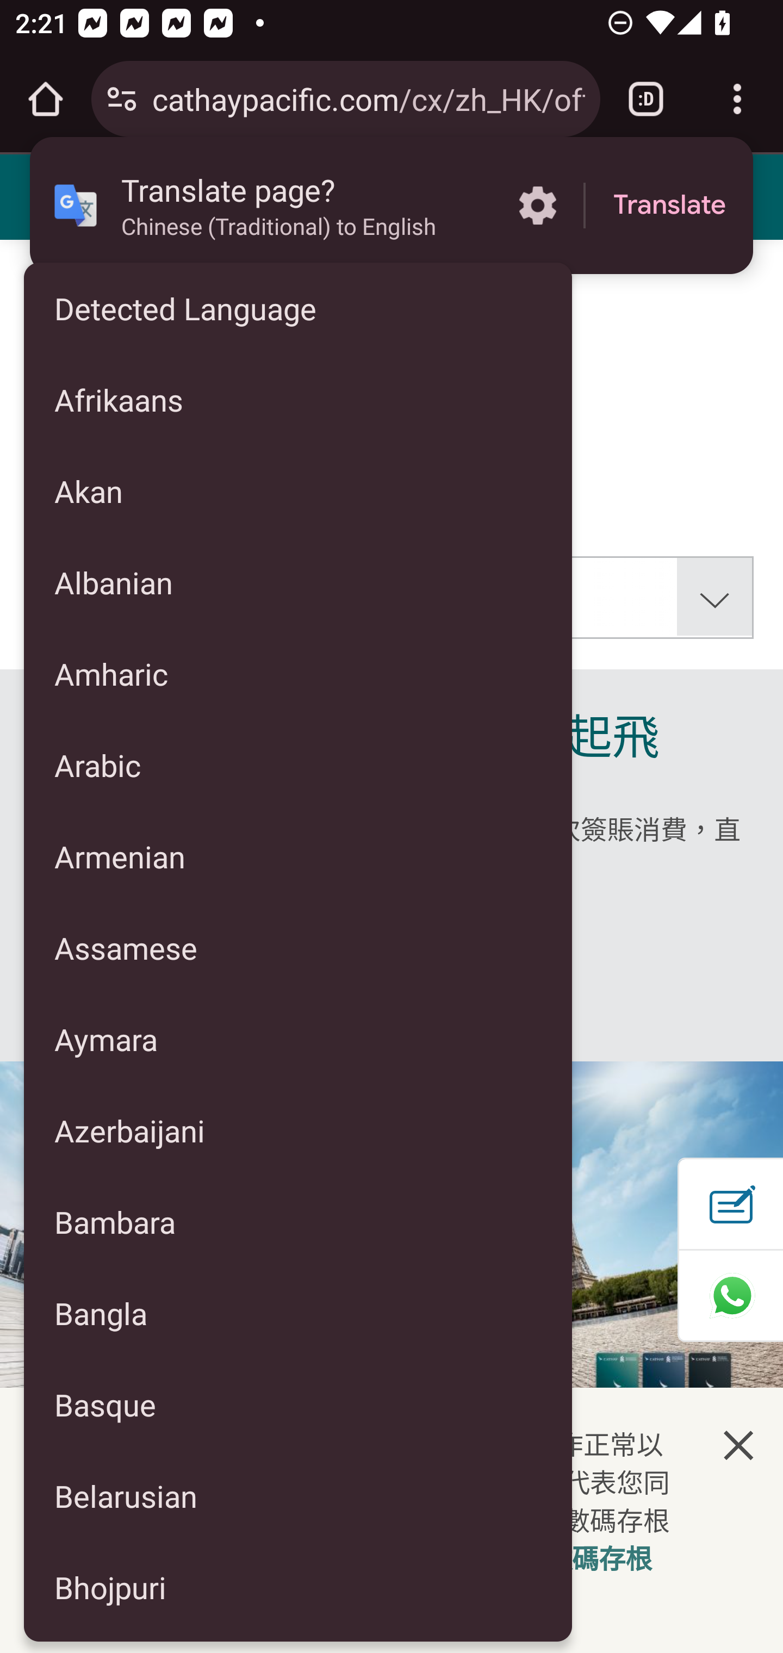 This screenshot has width=783, height=1653. What do you see at coordinates (298, 856) in the screenshot?
I see `Armenian` at bounding box center [298, 856].